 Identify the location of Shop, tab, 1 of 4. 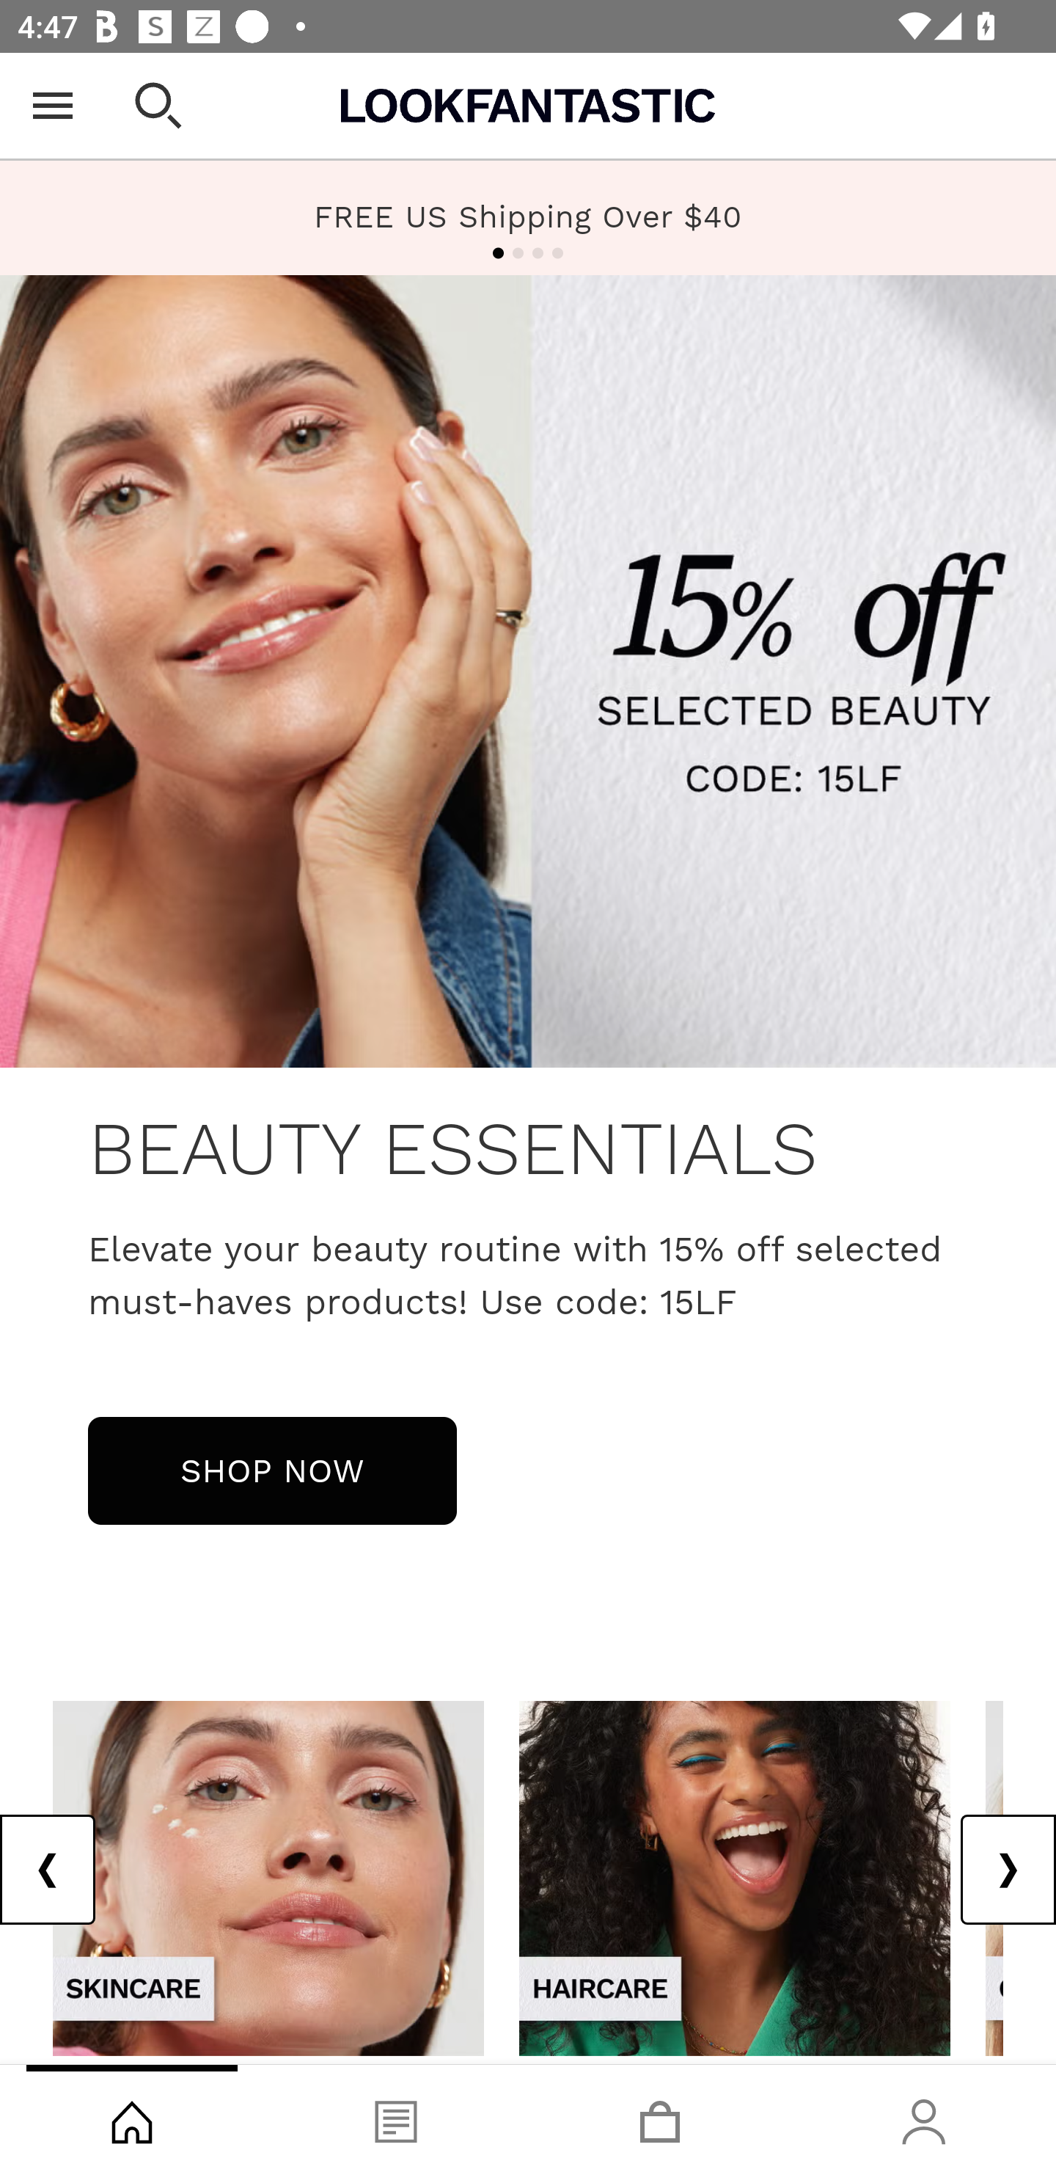
(132, 2118).